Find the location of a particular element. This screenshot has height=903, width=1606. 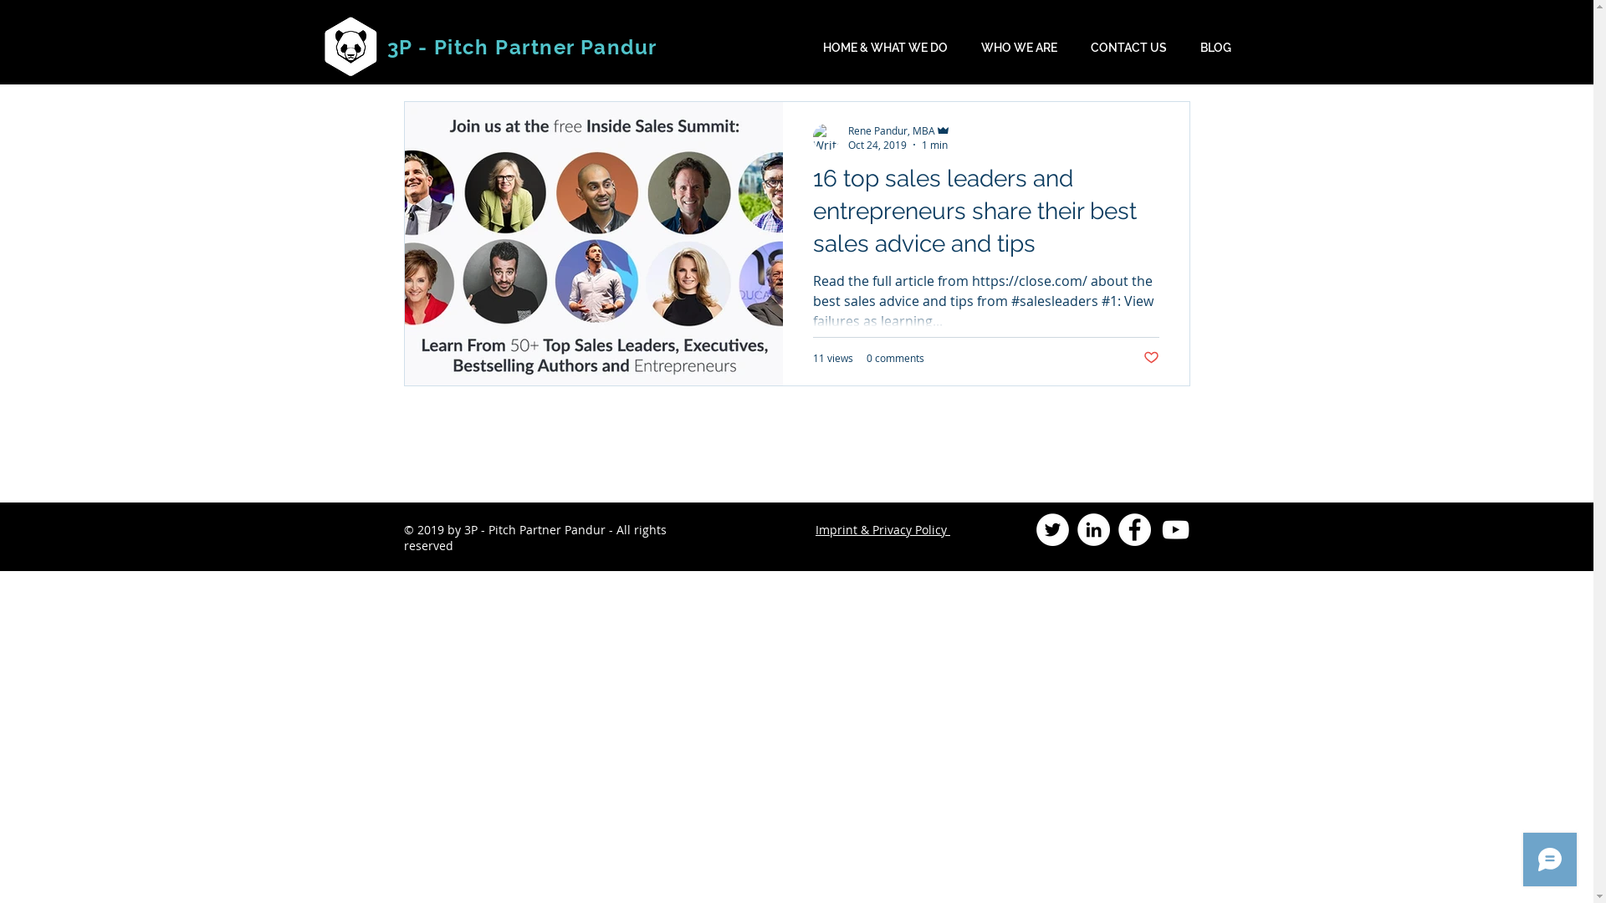

CONTACT US is located at coordinates (1129, 48).